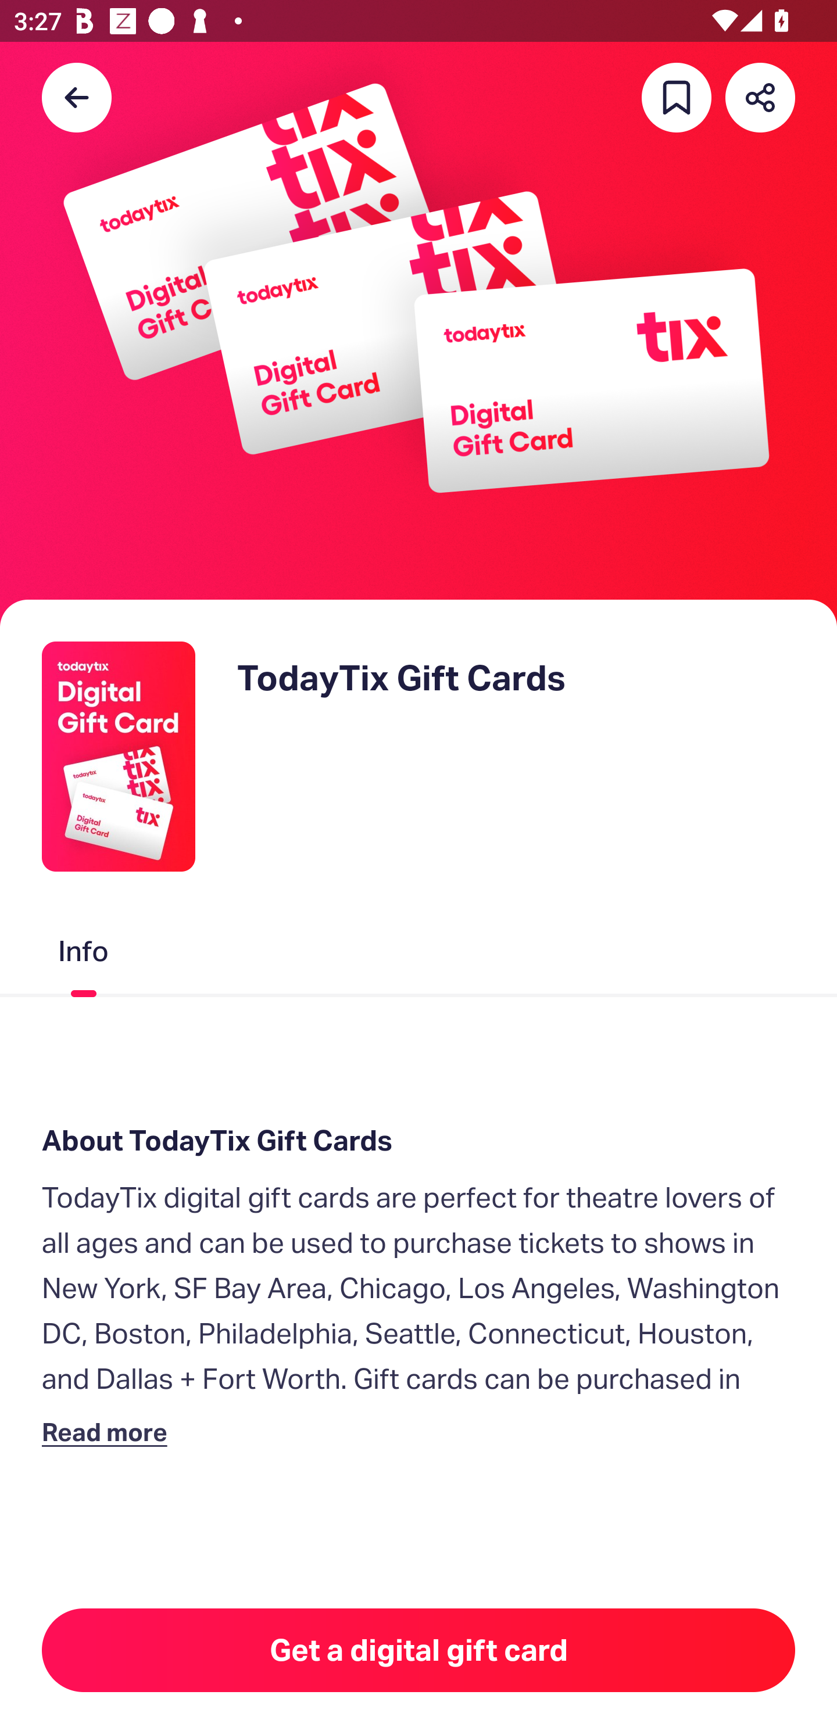 This screenshot has width=837, height=1720. Describe the element at coordinates (419, 1650) in the screenshot. I see `Get a digital gift card` at that location.